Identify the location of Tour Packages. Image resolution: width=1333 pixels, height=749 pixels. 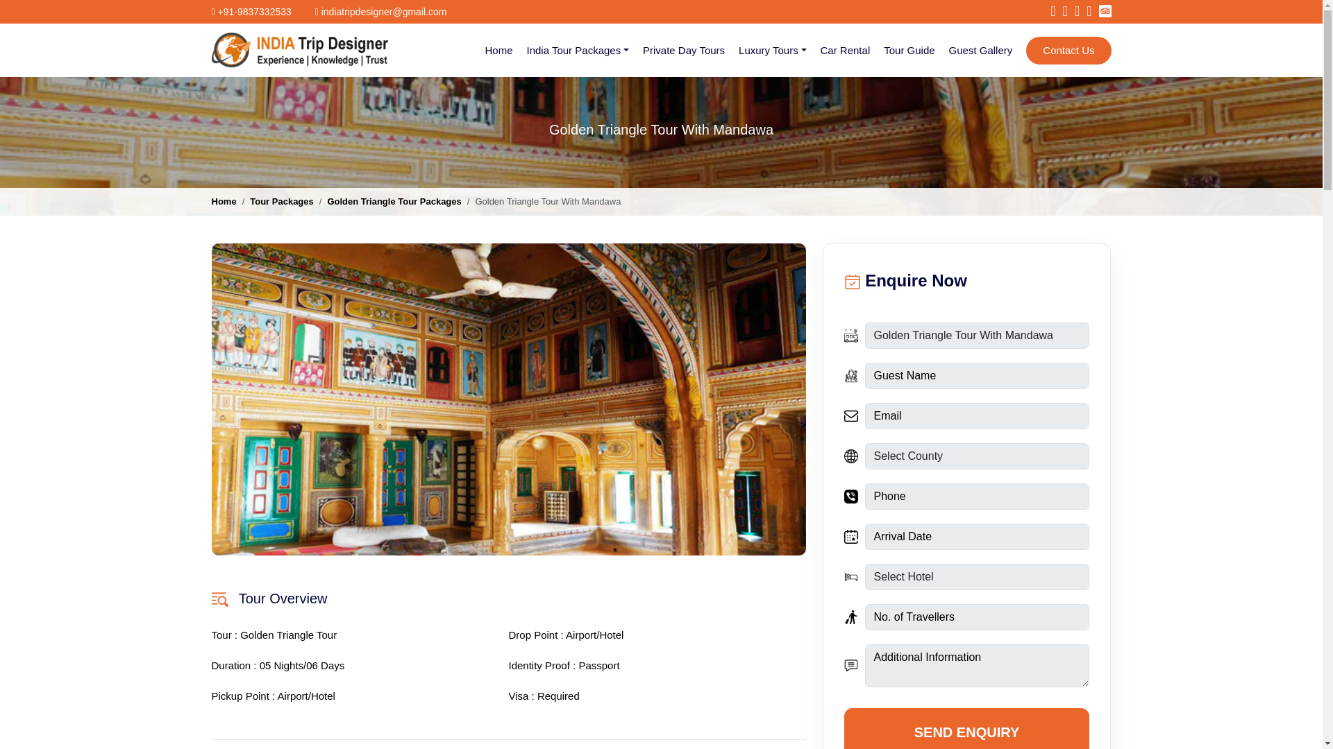
(282, 201).